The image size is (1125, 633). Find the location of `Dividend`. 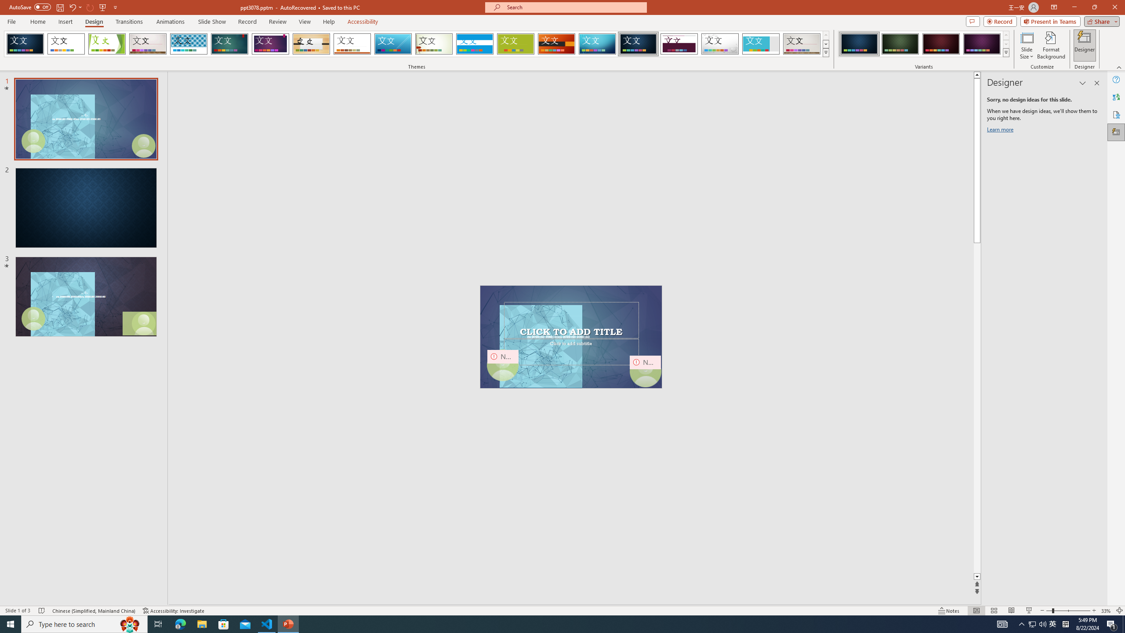

Dividend is located at coordinates (679, 44).